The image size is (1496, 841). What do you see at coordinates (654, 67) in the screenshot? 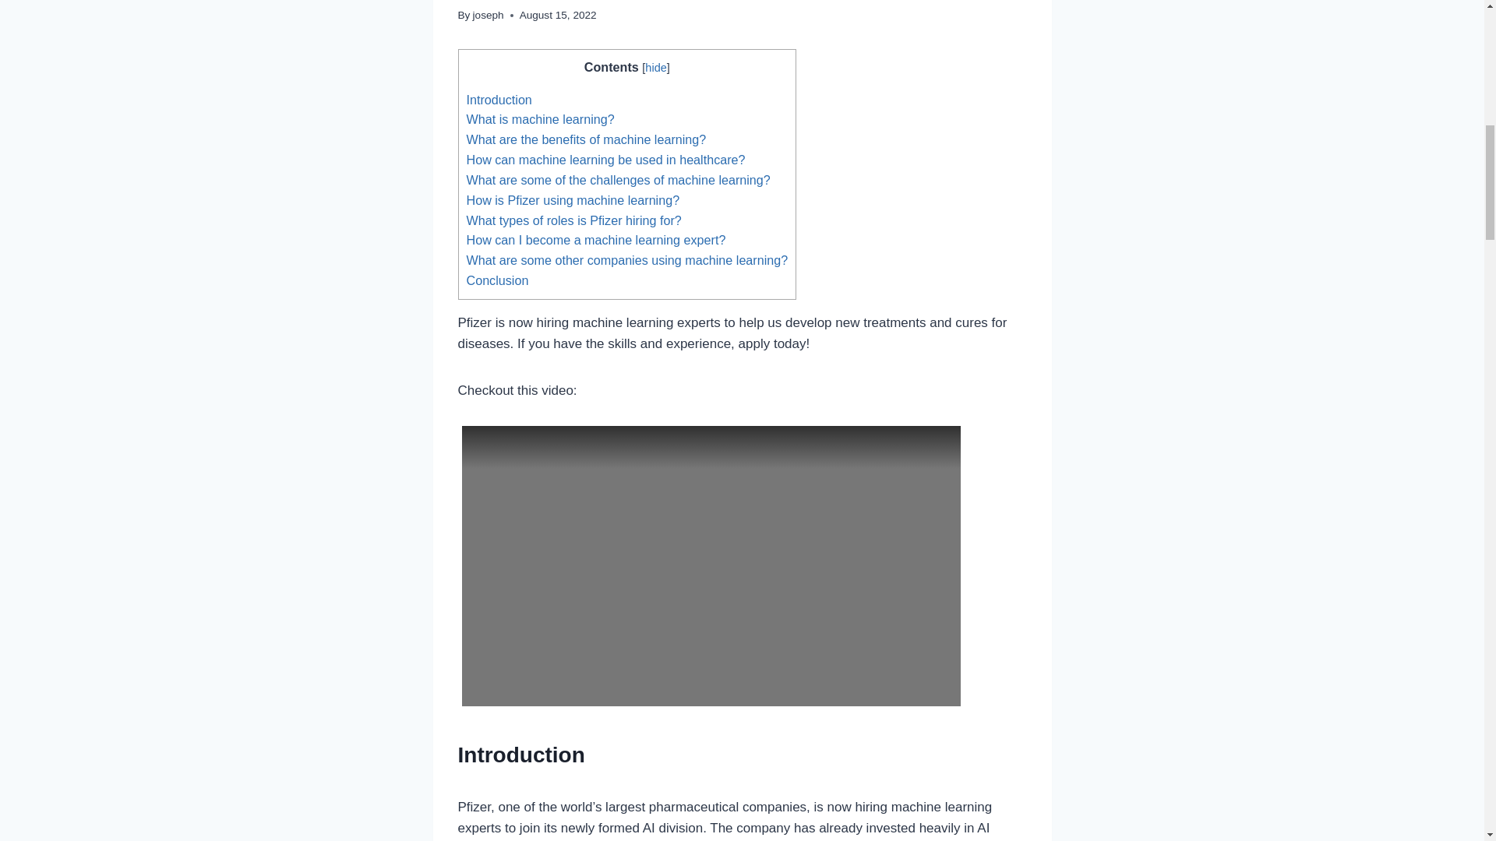
I see `hide` at bounding box center [654, 67].